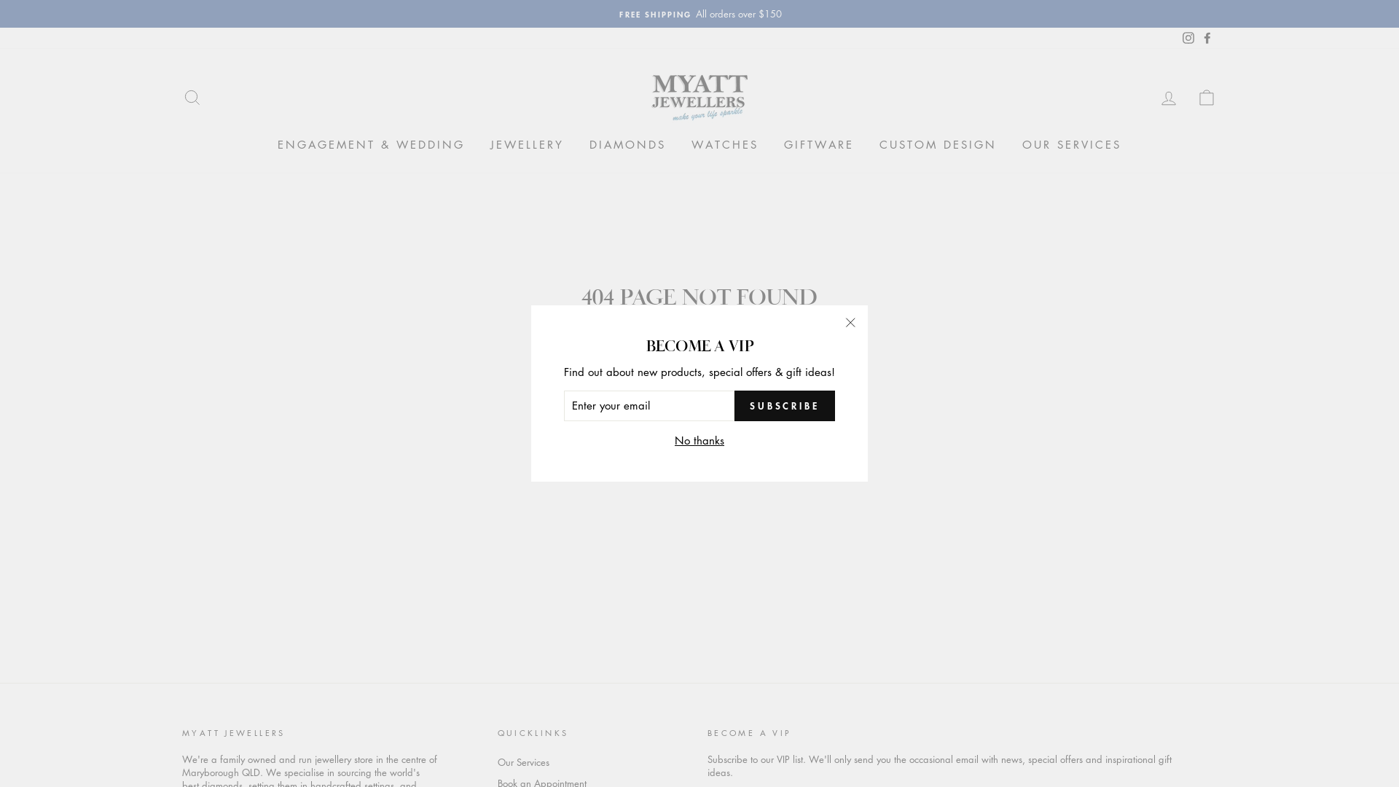 The height and width of the screenshot is (787, 1399). I want to click on Instagram, so click(1188, 38).